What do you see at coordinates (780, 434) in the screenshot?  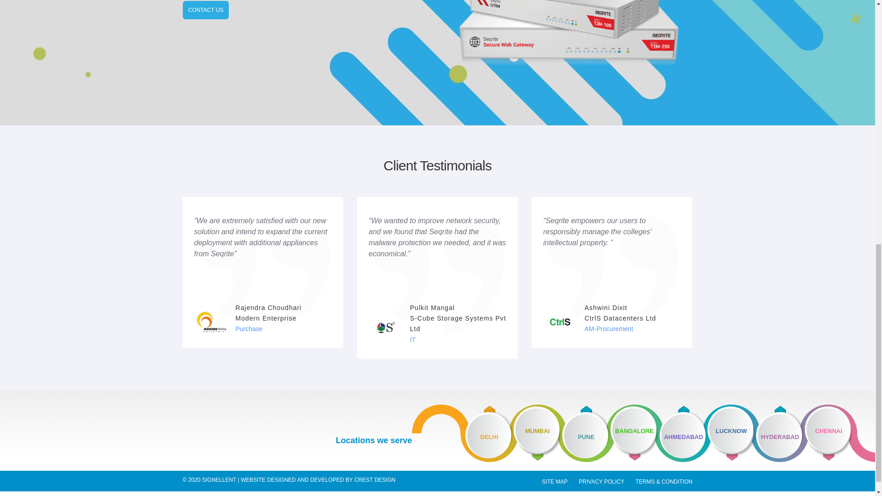 I see `HYDERABAD` at bounding box center [780, 434].